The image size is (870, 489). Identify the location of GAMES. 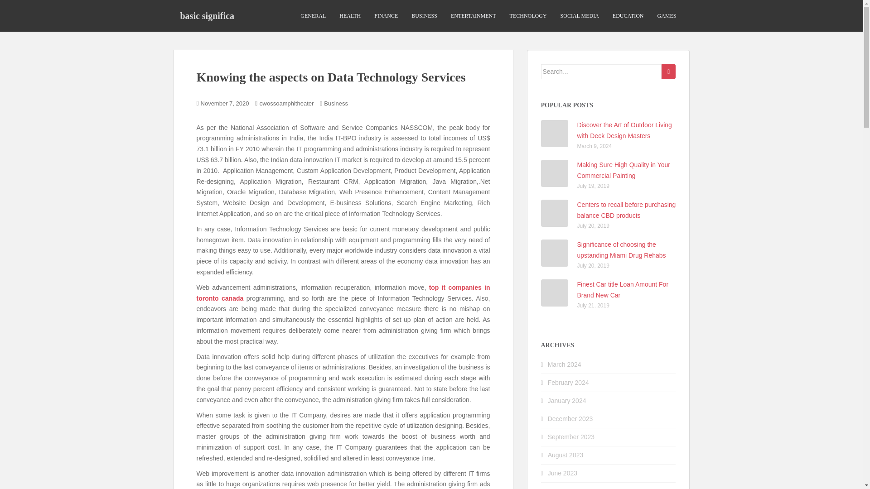
(666, 16).